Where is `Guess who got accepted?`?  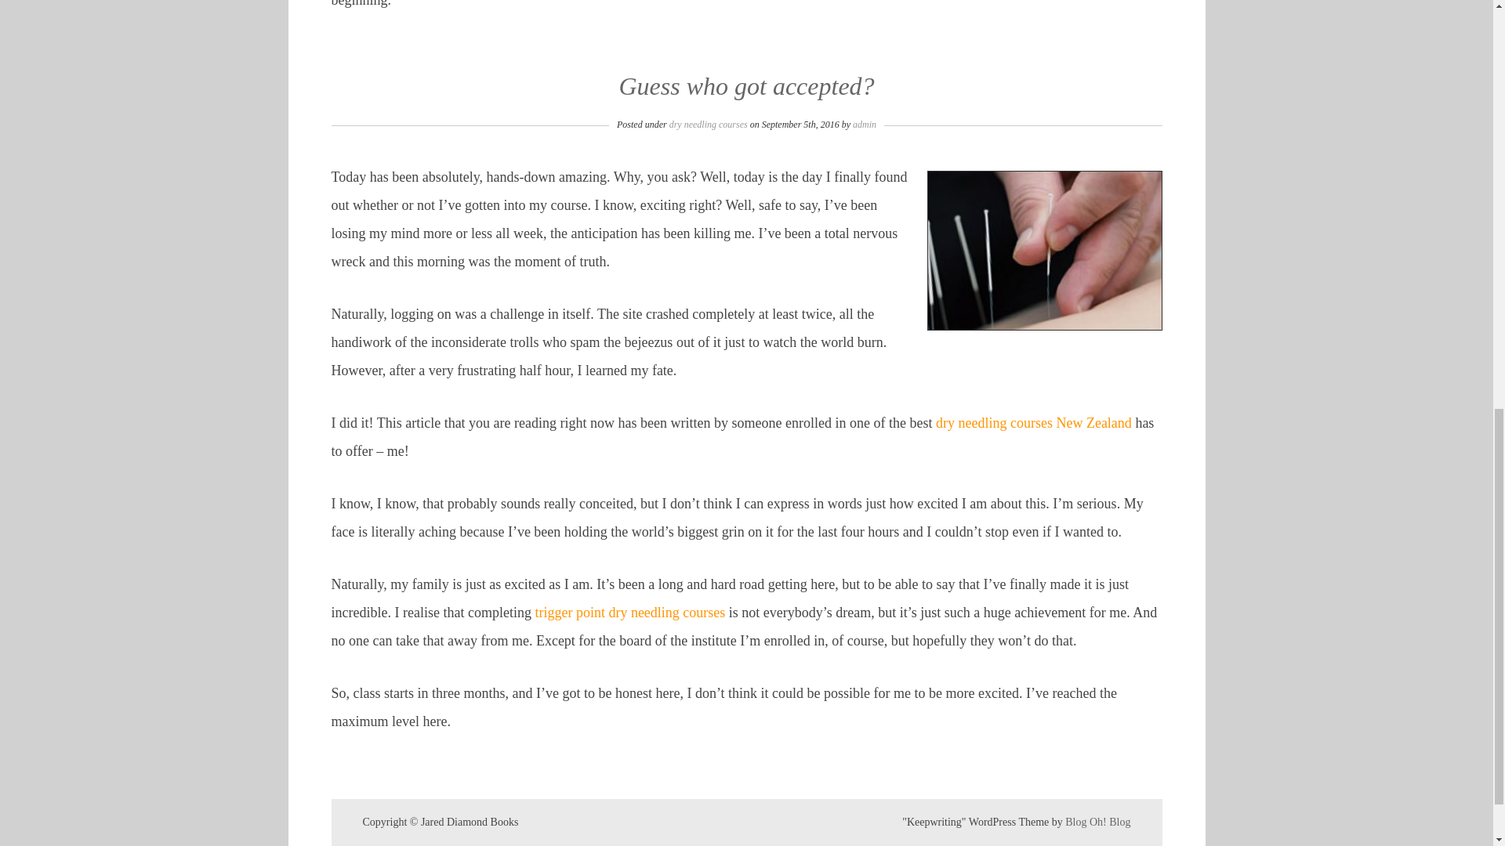 Guess who got accepted? is located at coordinates (746, 86).